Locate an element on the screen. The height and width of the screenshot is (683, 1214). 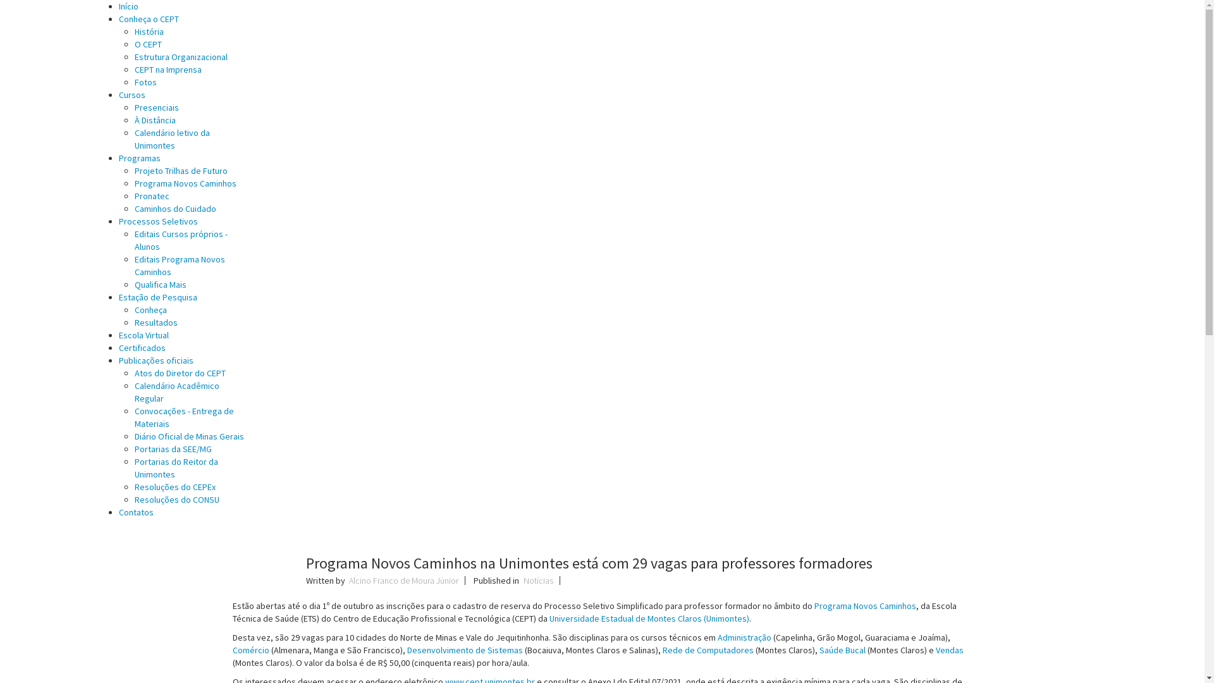
Portarias da SEE/MG is located at coordinates (173, 449).